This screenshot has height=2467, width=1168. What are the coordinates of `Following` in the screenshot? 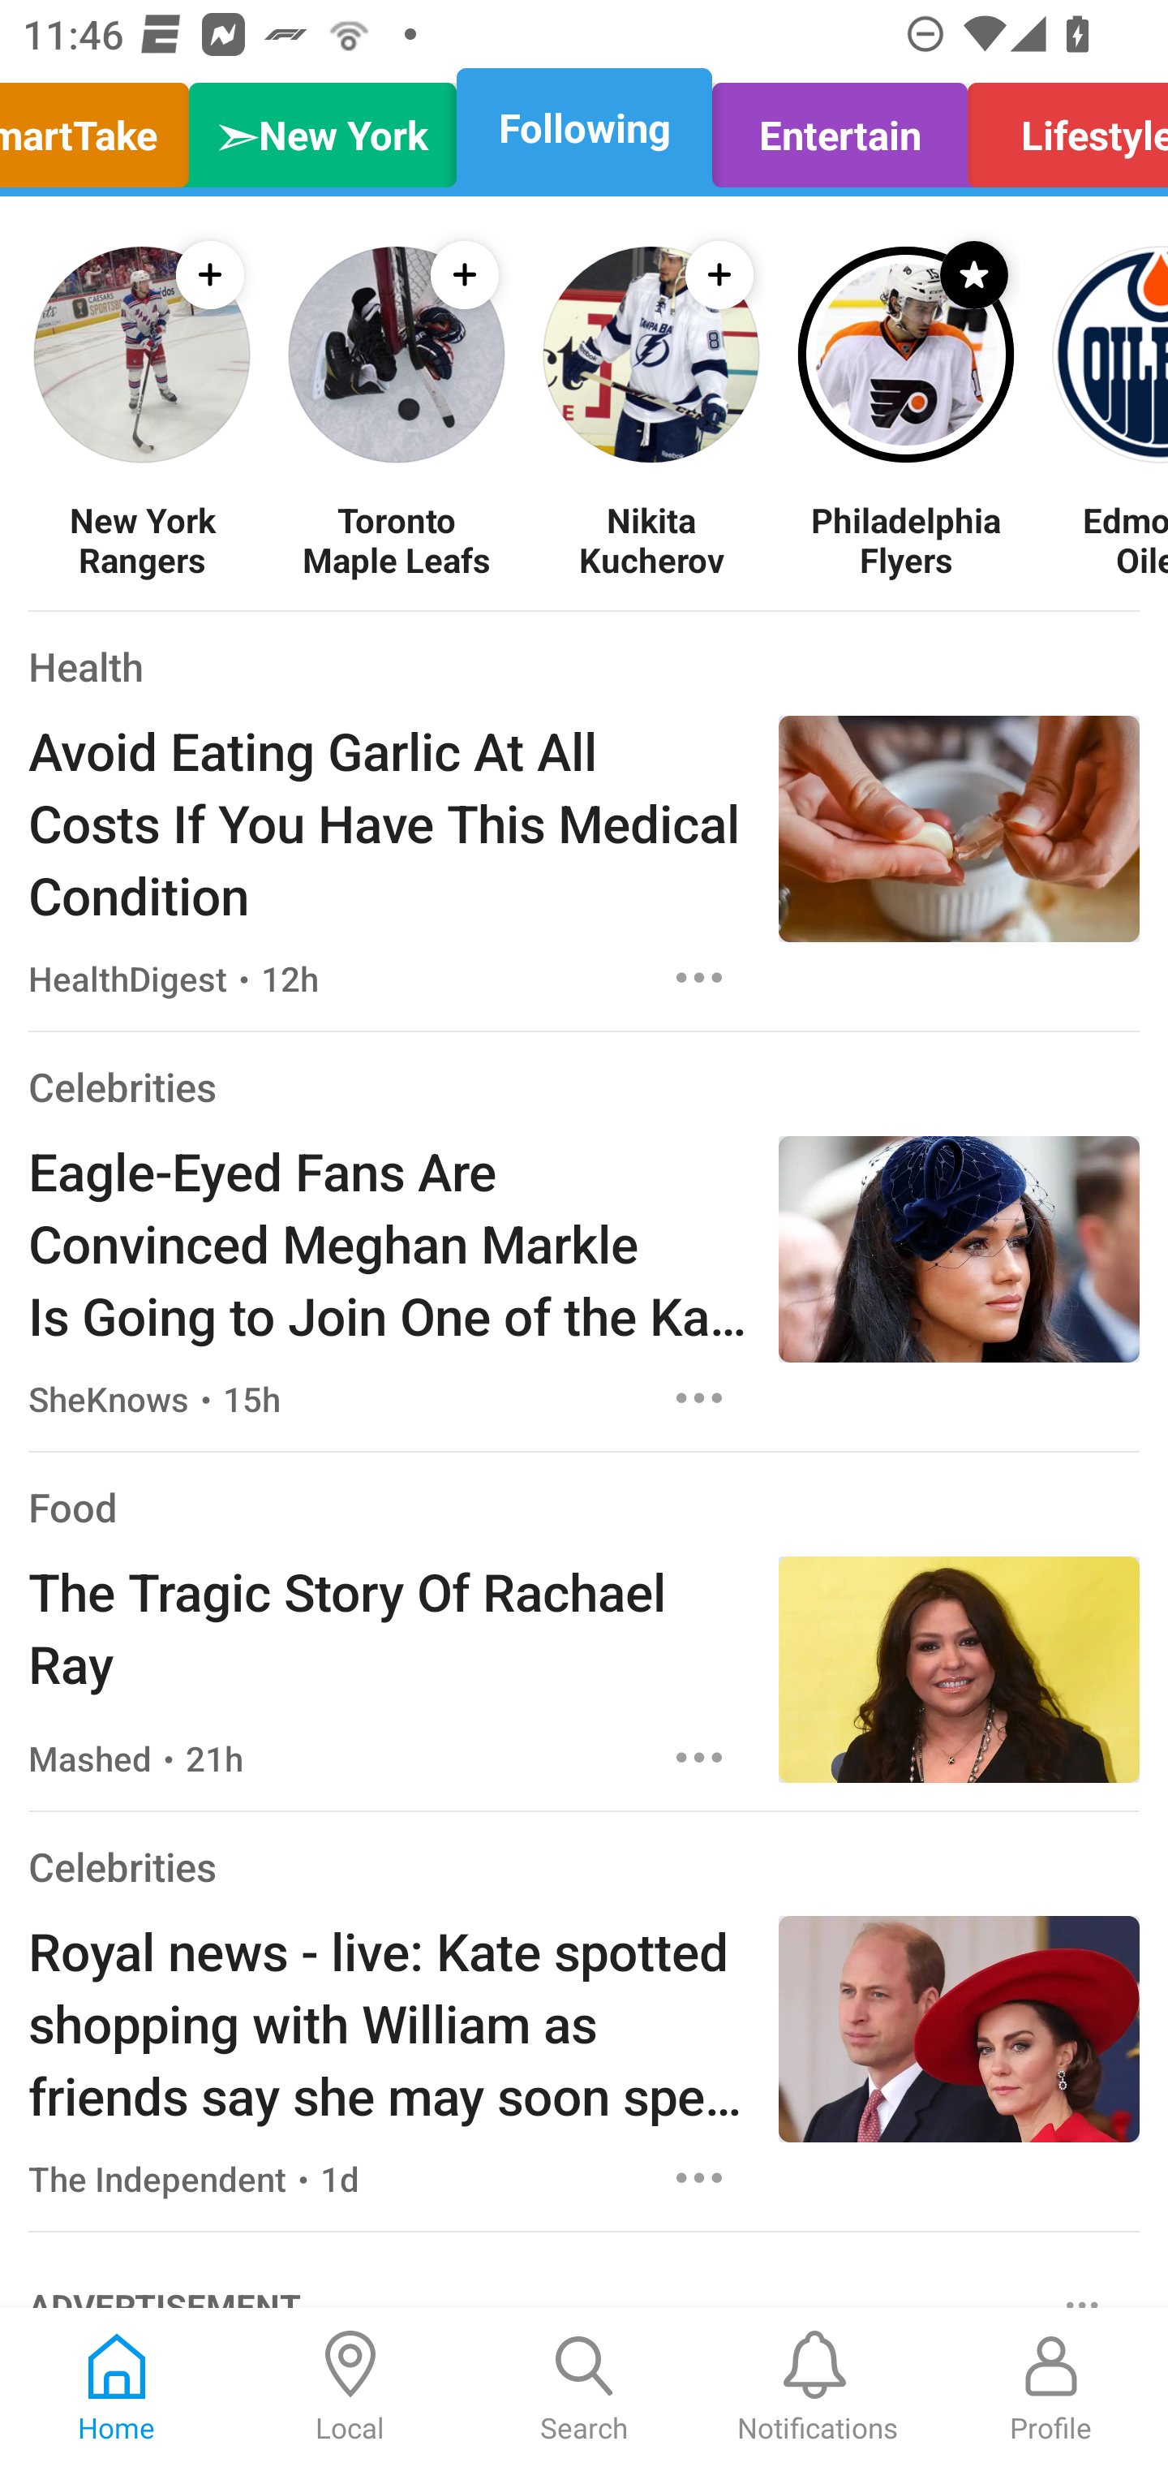 It's located at (584, 128).